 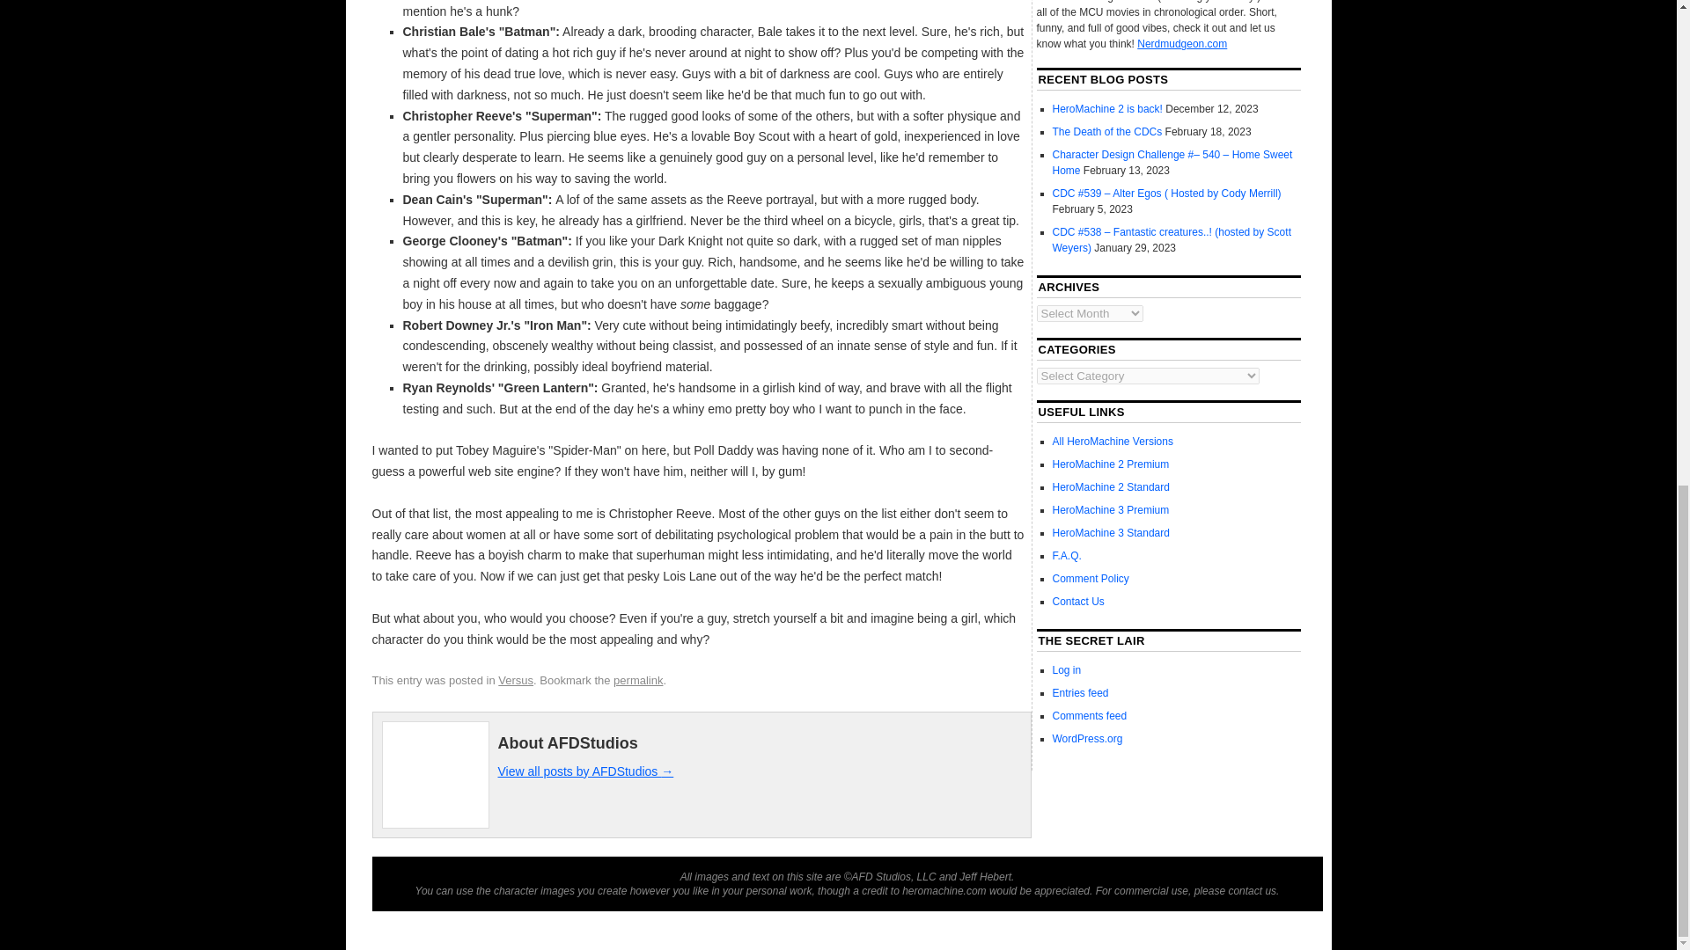 I want to click on All HeroMachine Versions, so click(x=1113, y=441).